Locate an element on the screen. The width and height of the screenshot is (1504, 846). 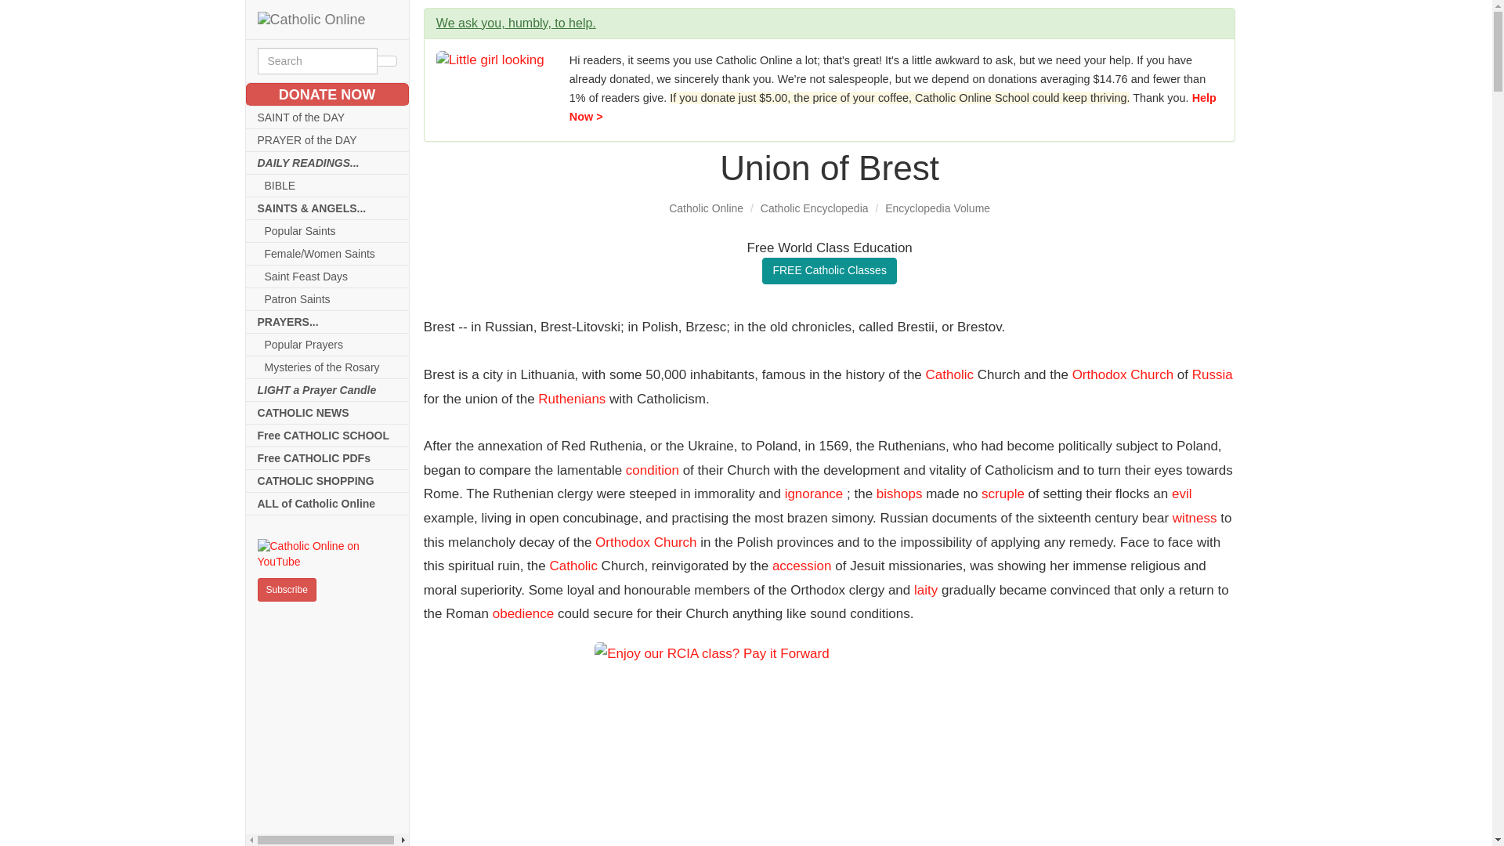
Popular Prayers is located at coordinates (327, 345).